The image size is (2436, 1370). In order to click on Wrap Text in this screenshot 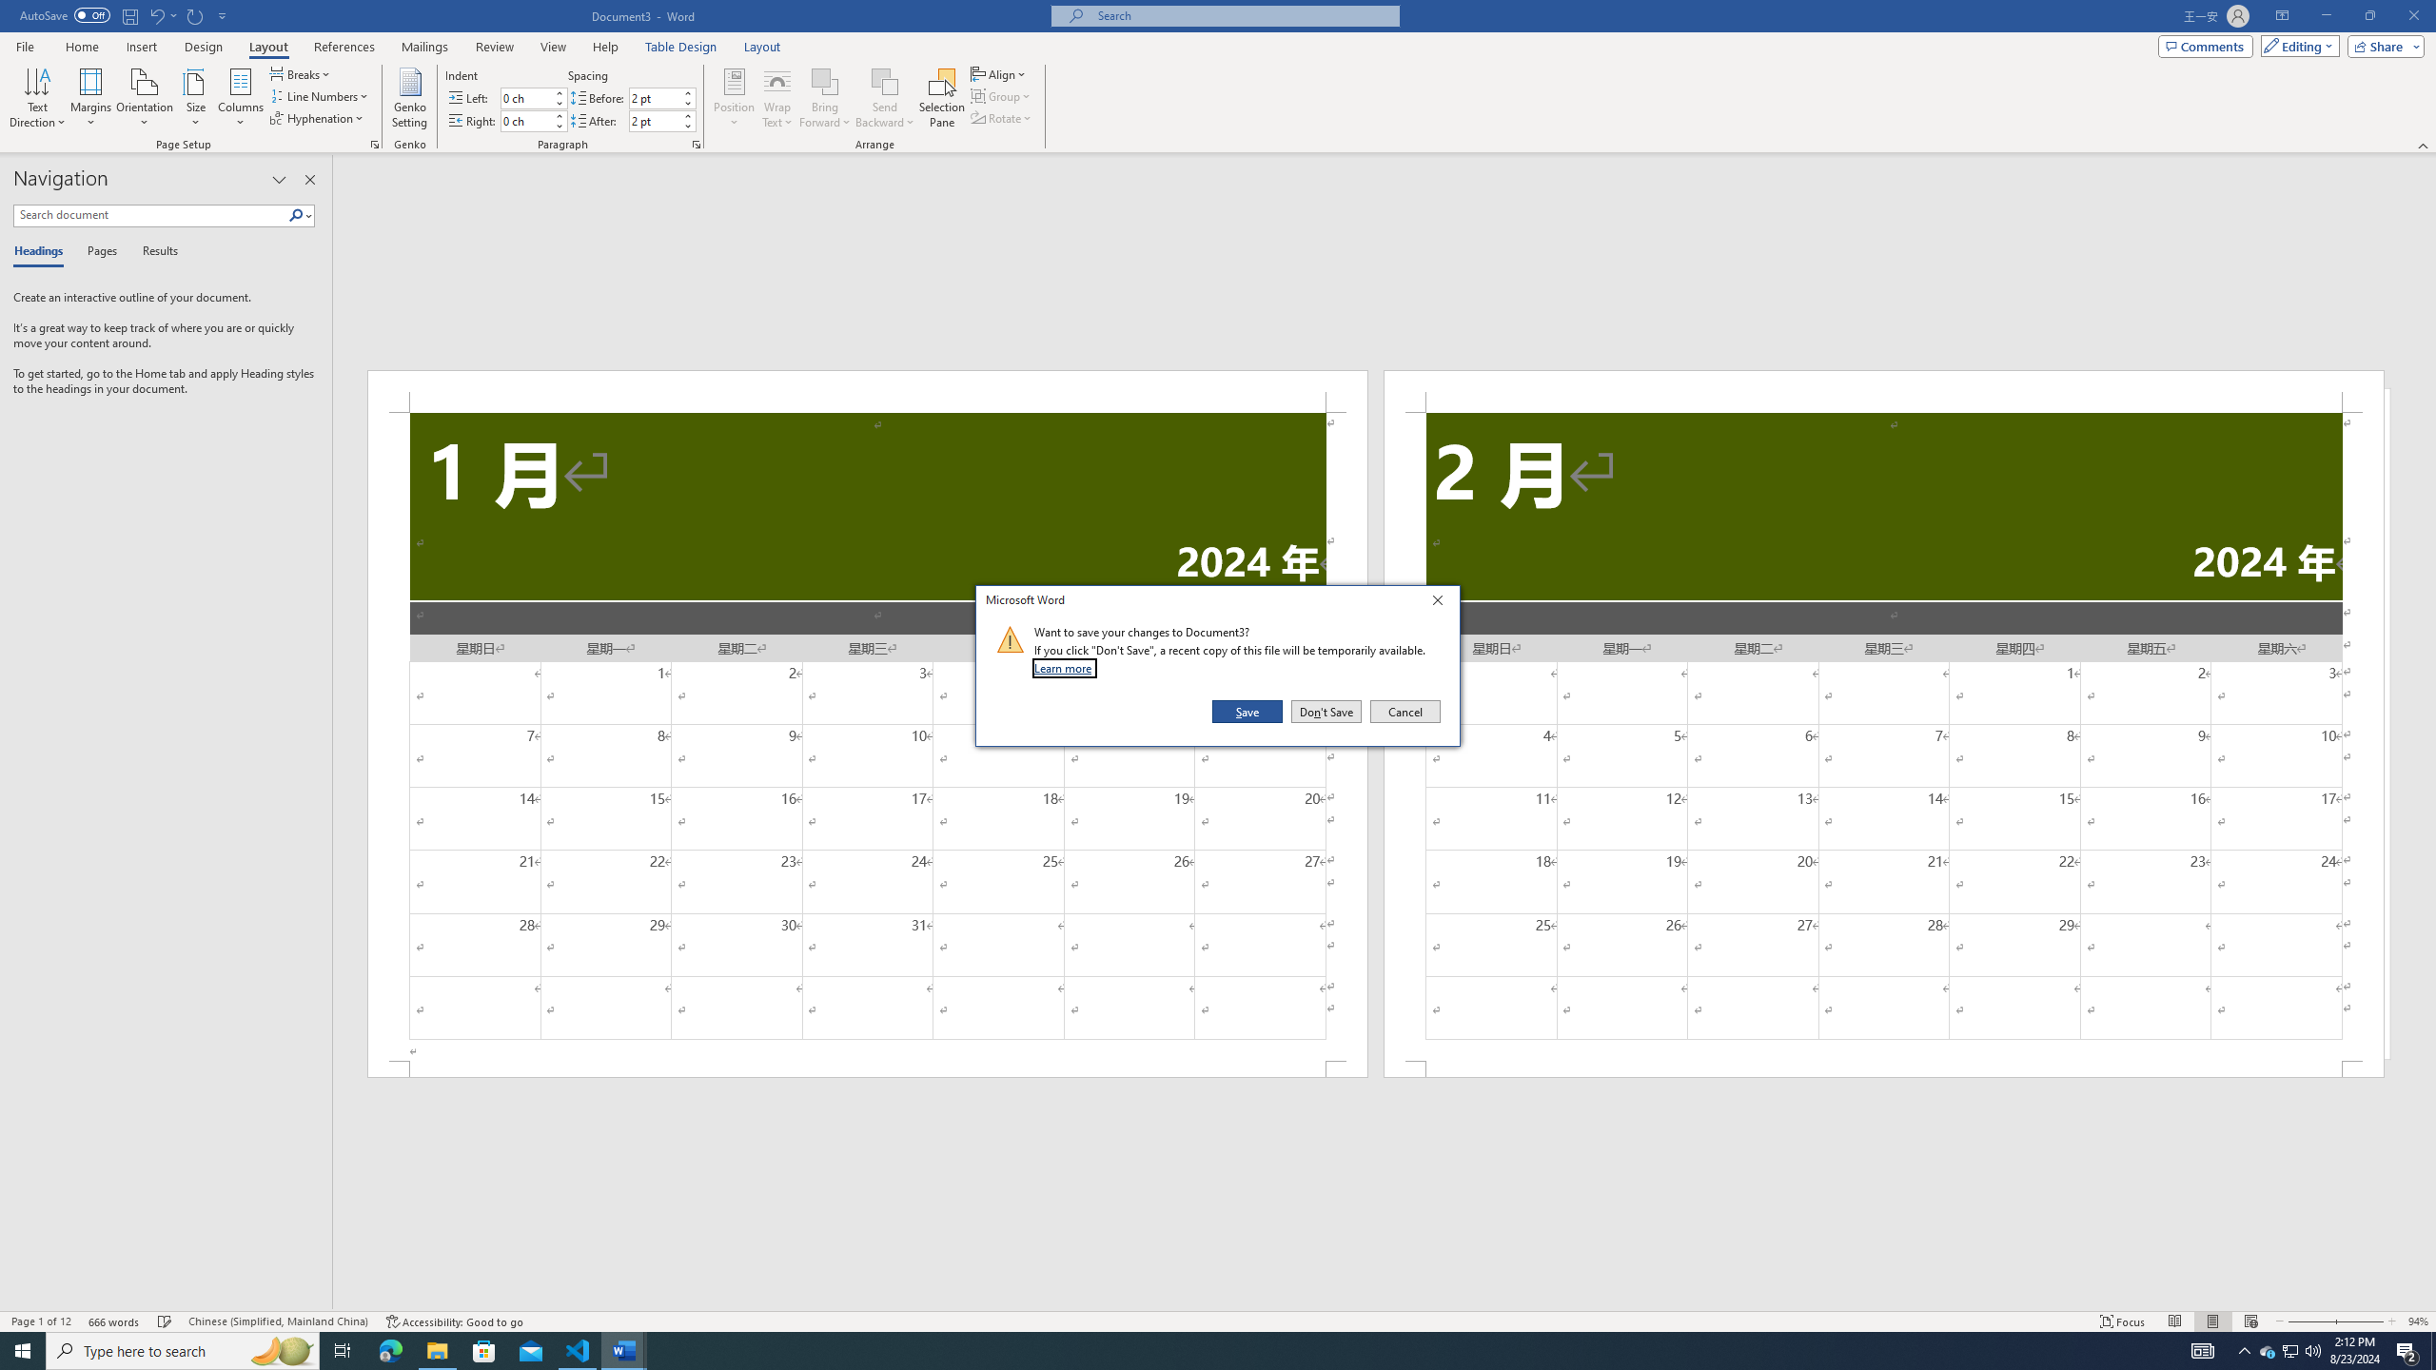, I will do `click(776, 98)`.